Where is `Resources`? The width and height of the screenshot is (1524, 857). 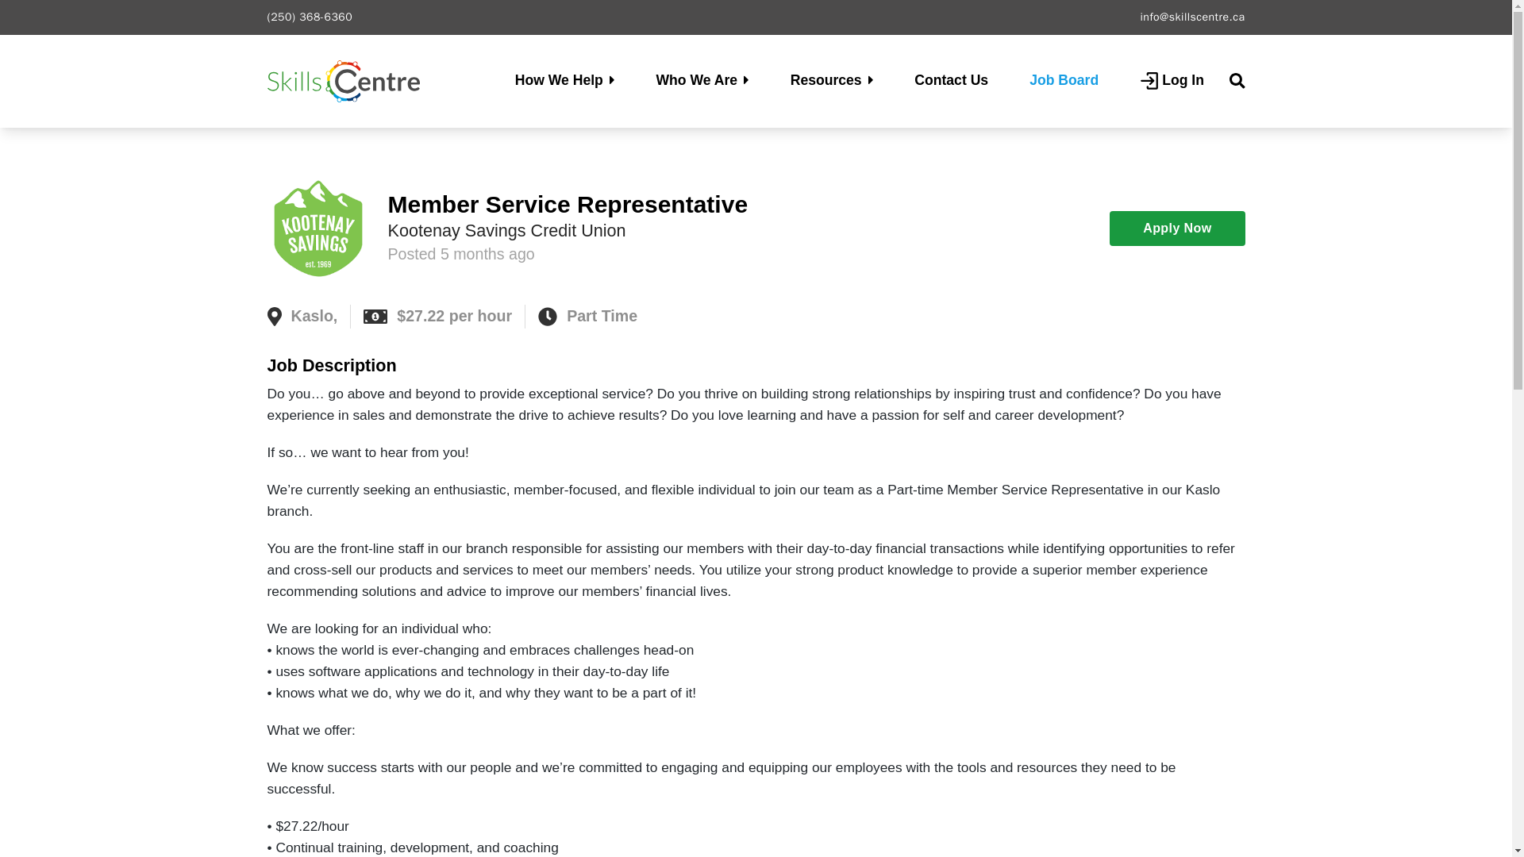
Resources is located at coordinates (832, 79).